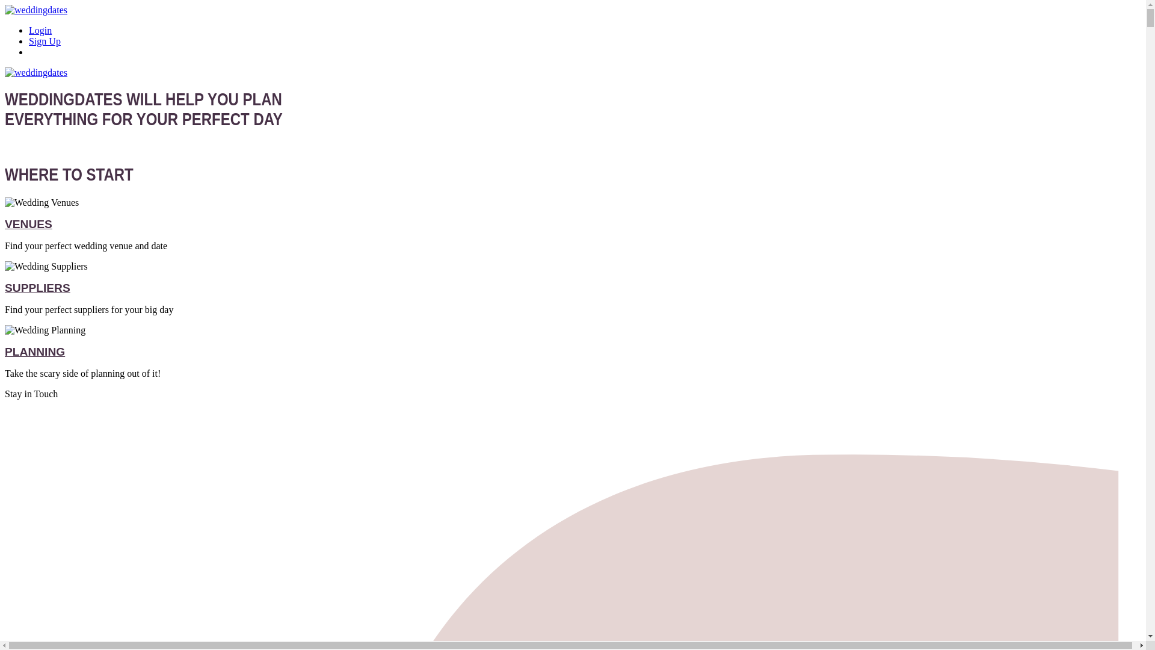 This screenshot has width=1155, height=650. What do you see at coordinates (45, 41) in the screenshot?
I see `Sign Up` at bounding box center [45, 41].